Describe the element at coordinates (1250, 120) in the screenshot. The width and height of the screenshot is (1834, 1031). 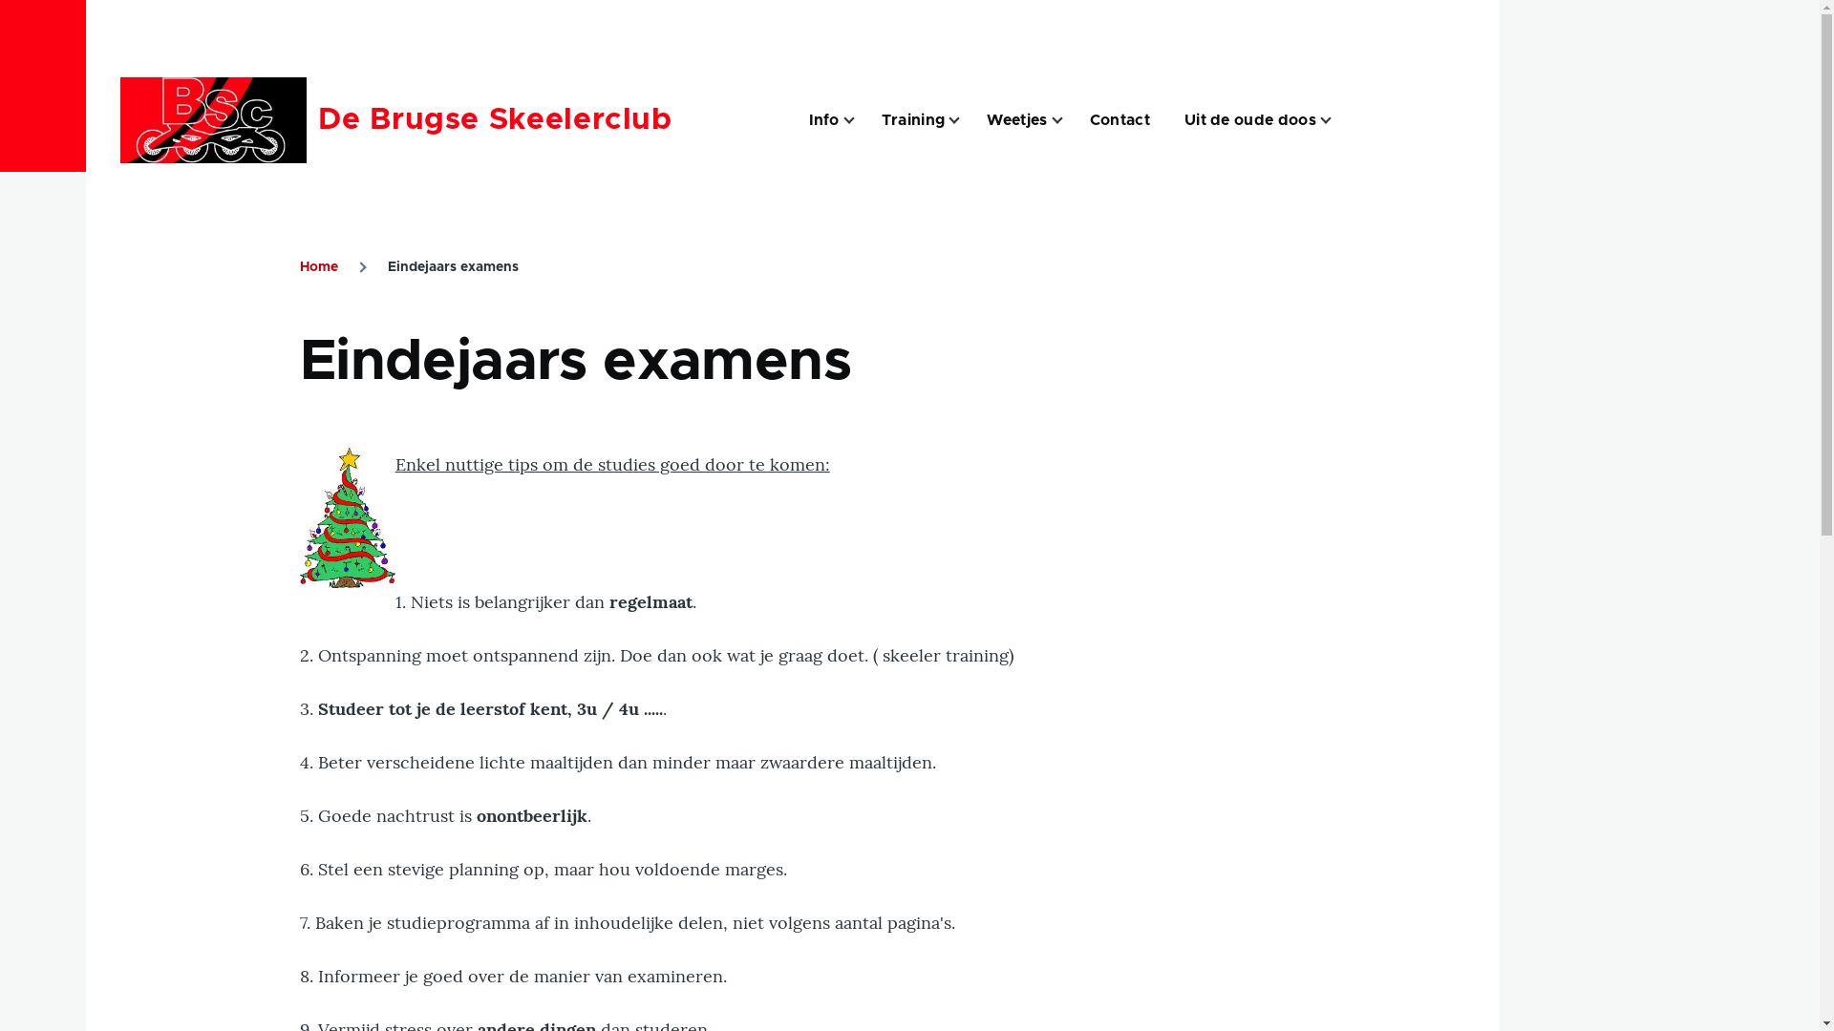
I see `Uit de oude doos` at that location.